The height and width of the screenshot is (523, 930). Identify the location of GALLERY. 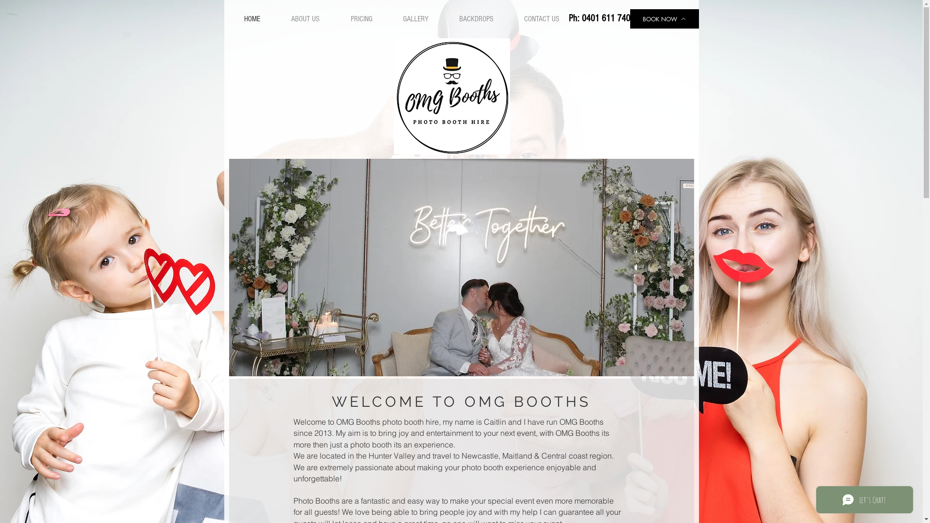
(416, 19).